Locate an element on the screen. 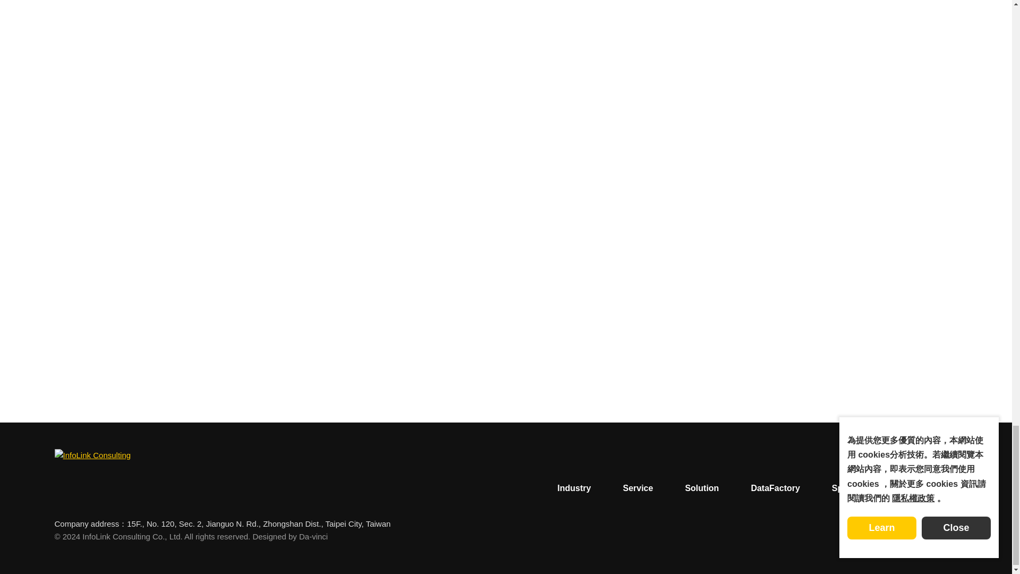 The height and width of the screenshot is (574, 1020). twitter is located at coordinates (876, 537).